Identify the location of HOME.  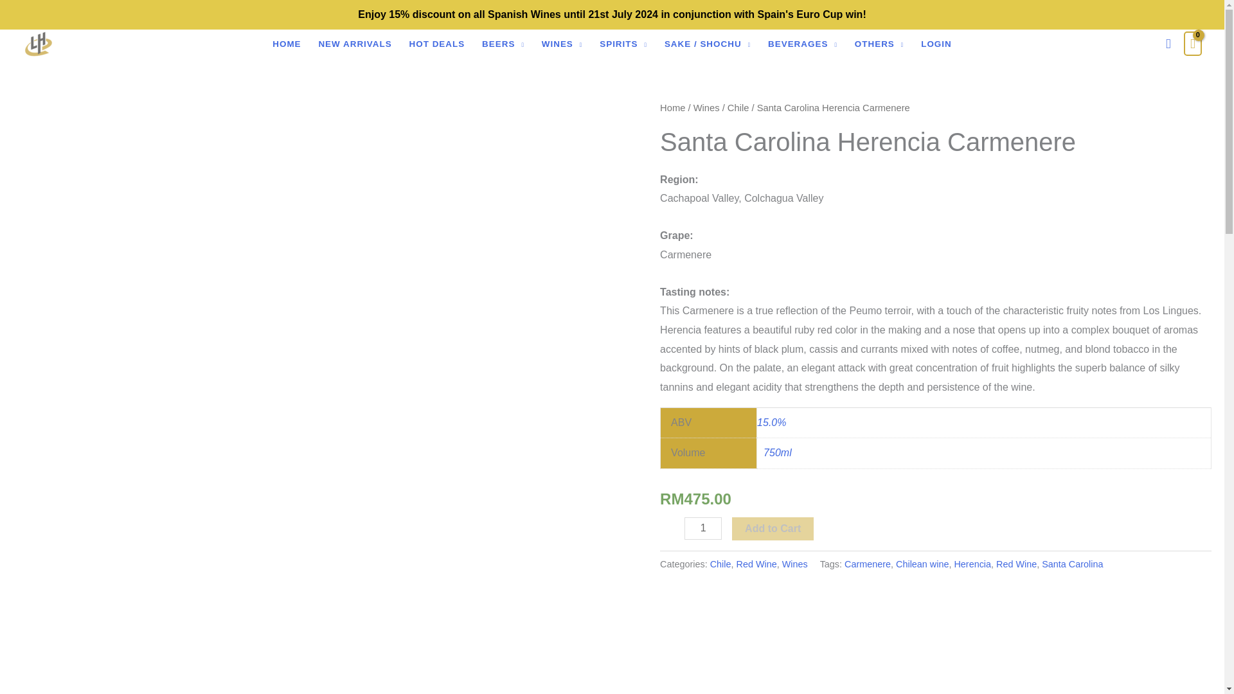
(287, 44).